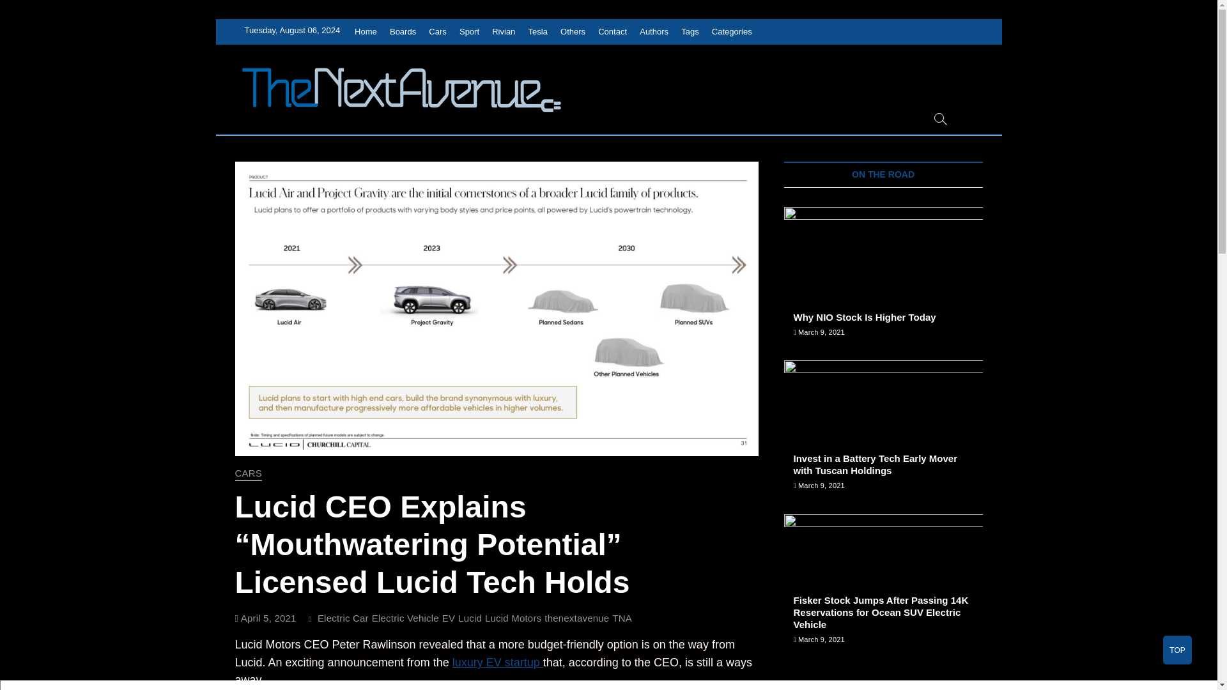 The image size is (1227, 690). What do you see at coordinates (578, 620) in the screenshot?
I see `thenextavenue` at bounding box center [578, 620].